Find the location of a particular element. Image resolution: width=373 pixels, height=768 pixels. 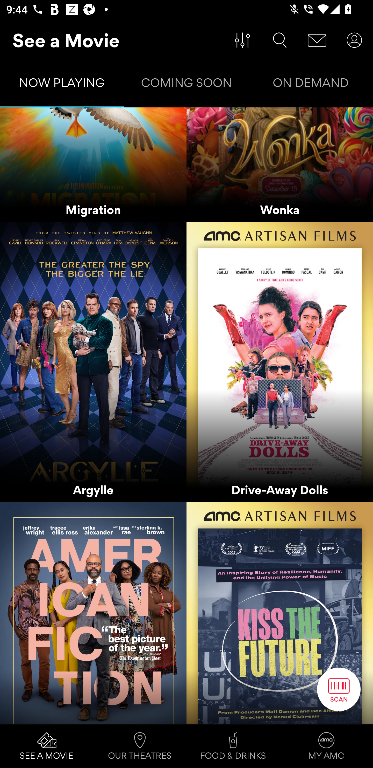

ON DEMAND
Tab 3 of 3 is located at coordinates (311, 85).